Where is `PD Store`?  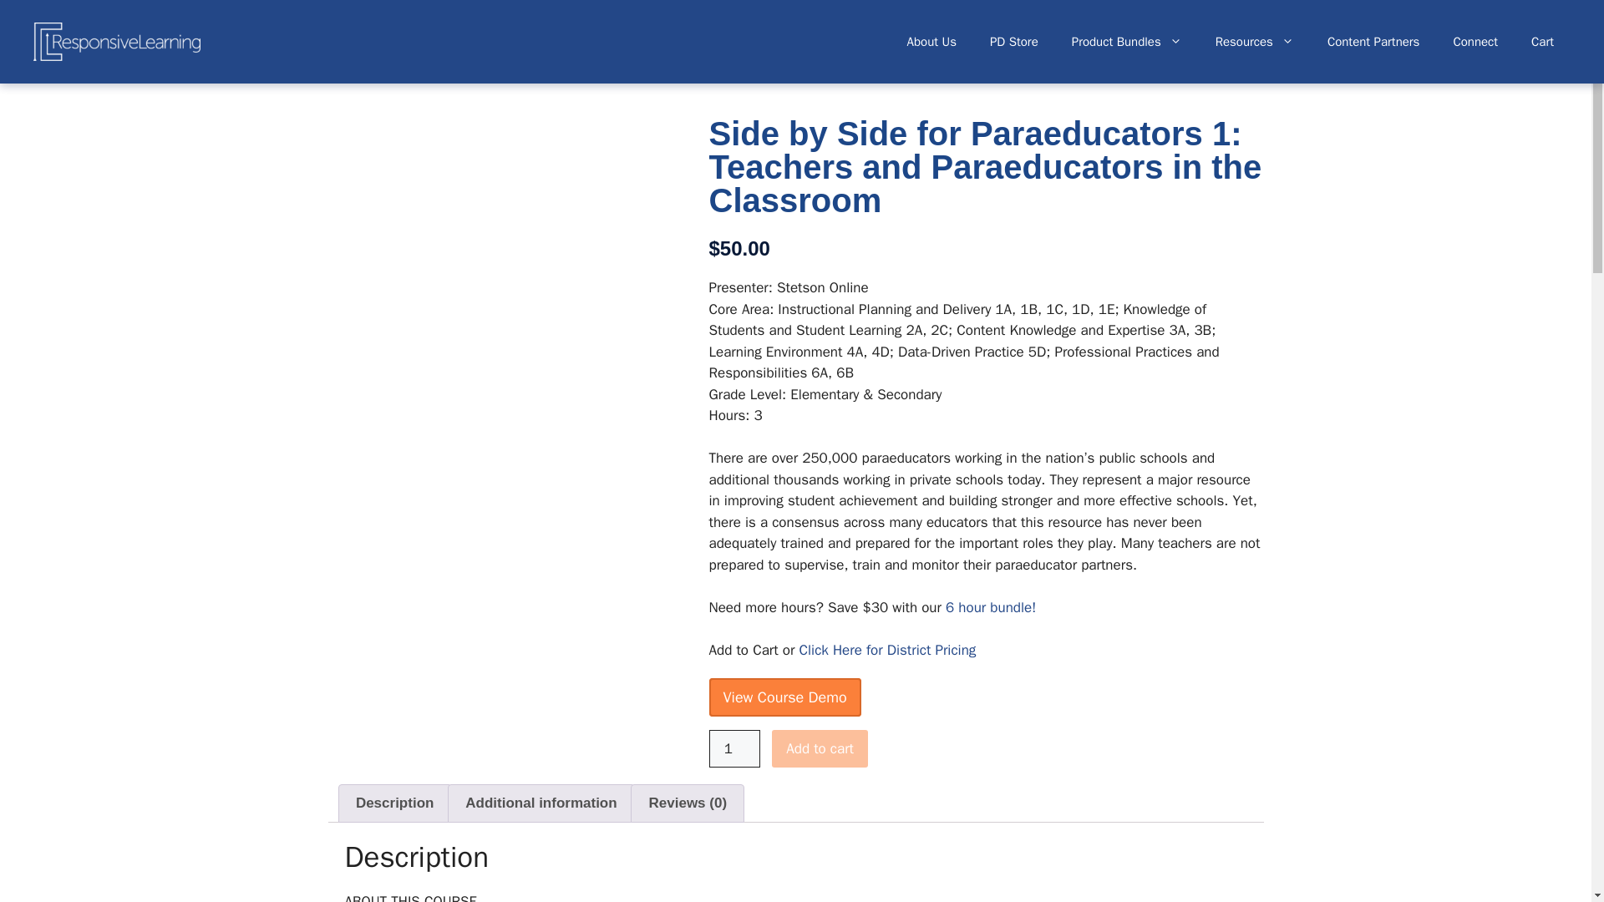 PD Store is located at coordinates (1014, 42).